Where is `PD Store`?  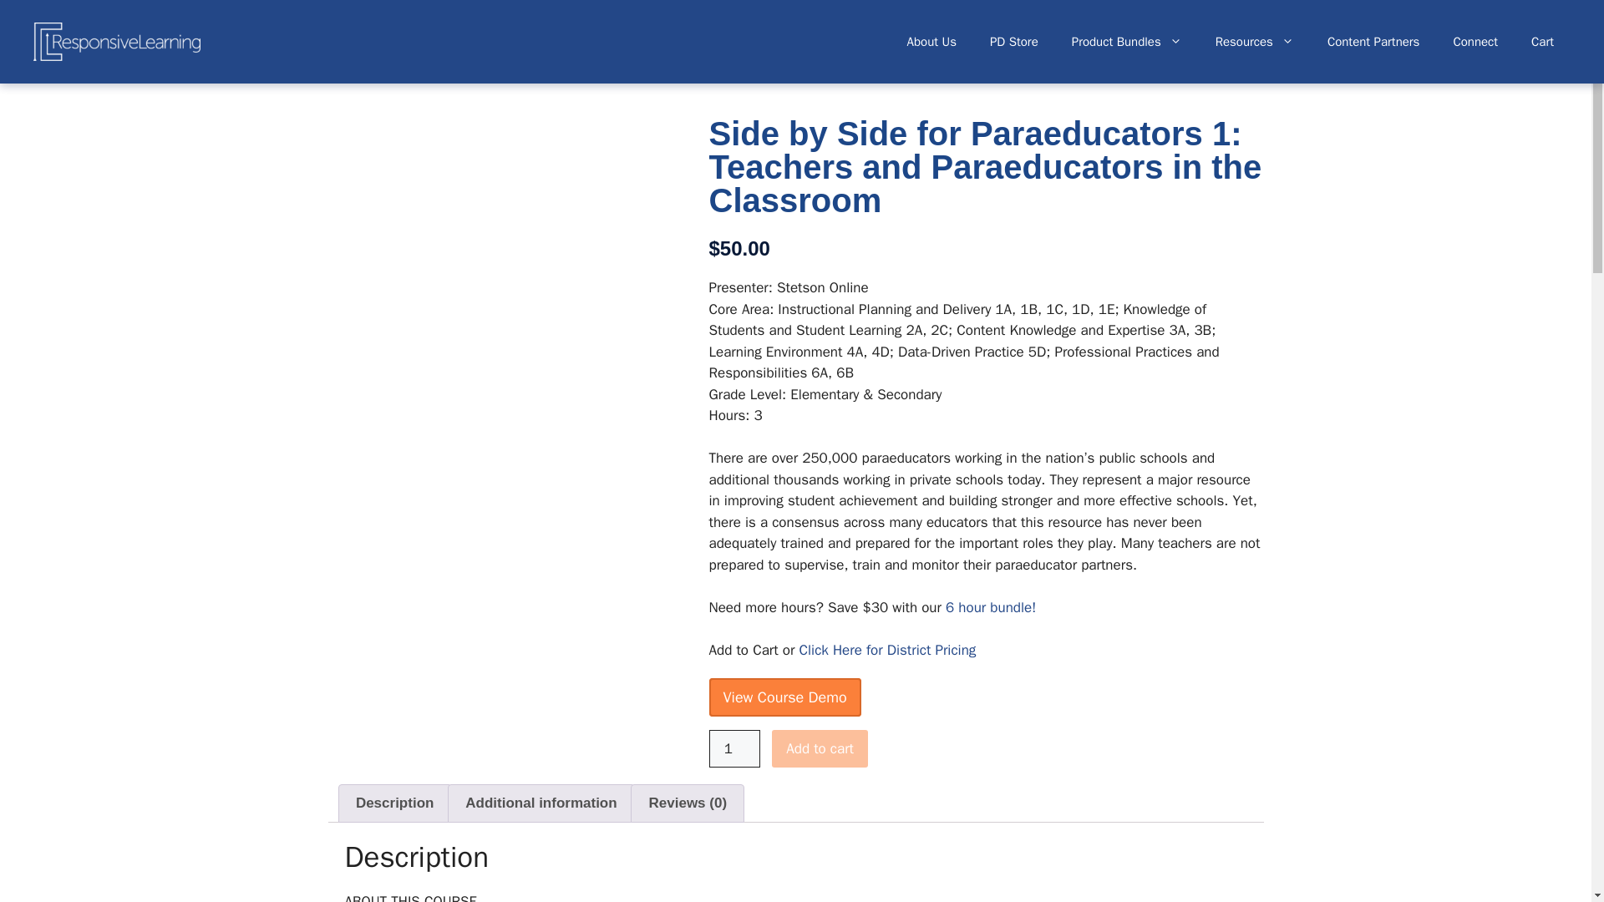 PD Store is located at coordinates (1014, 42).